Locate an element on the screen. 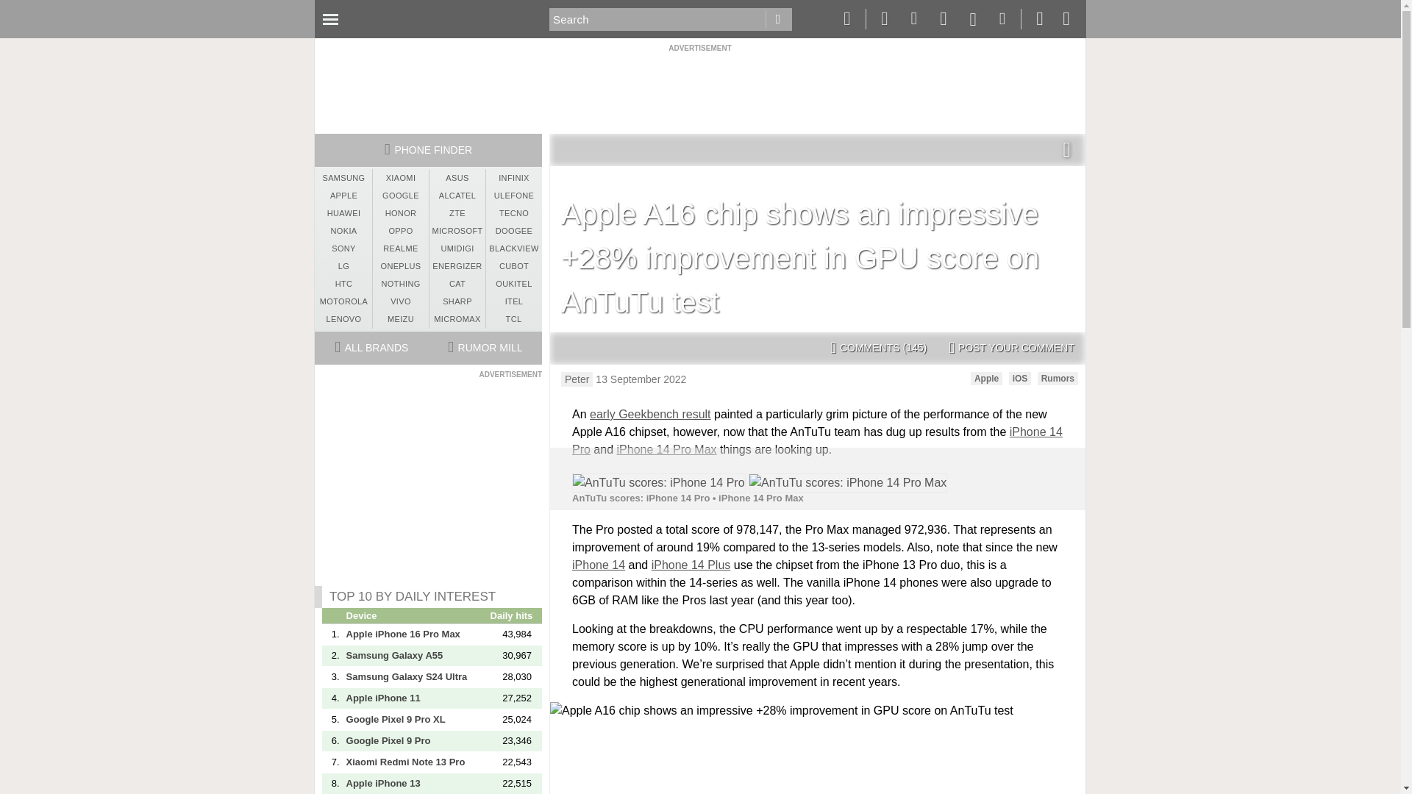 The height and width of the screenshot is (794, 1412). early Geekbench result is located at coordinates (650, 415).